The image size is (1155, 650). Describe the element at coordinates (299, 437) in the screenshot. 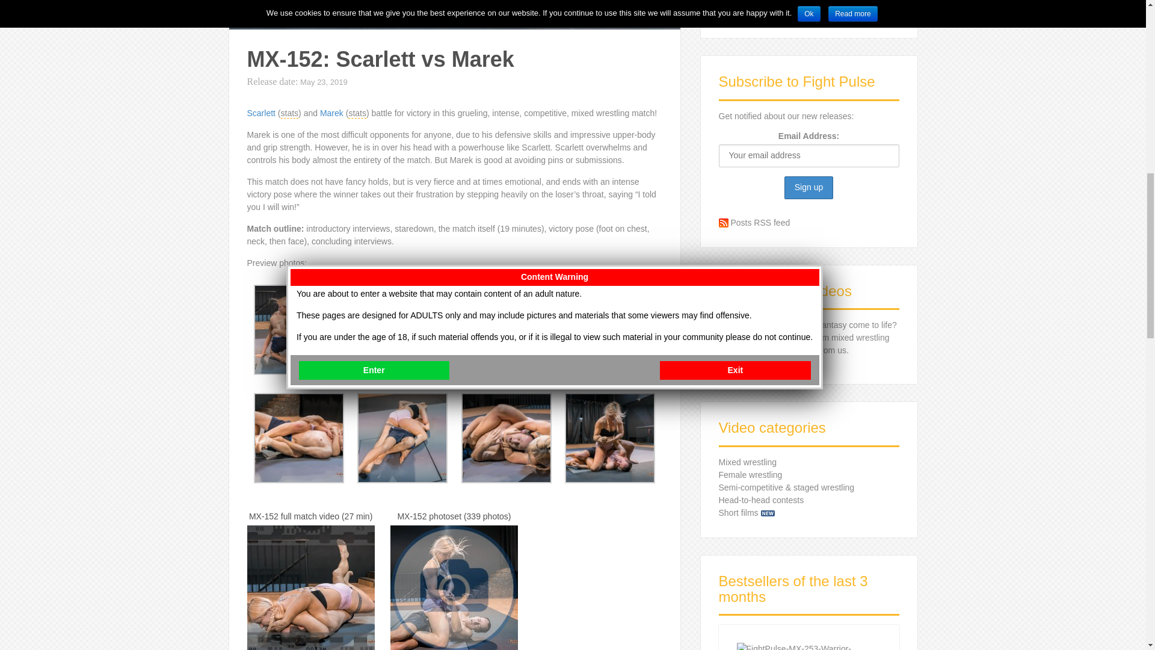

I see `MX-152: Scarlett vs Marek` at that location.